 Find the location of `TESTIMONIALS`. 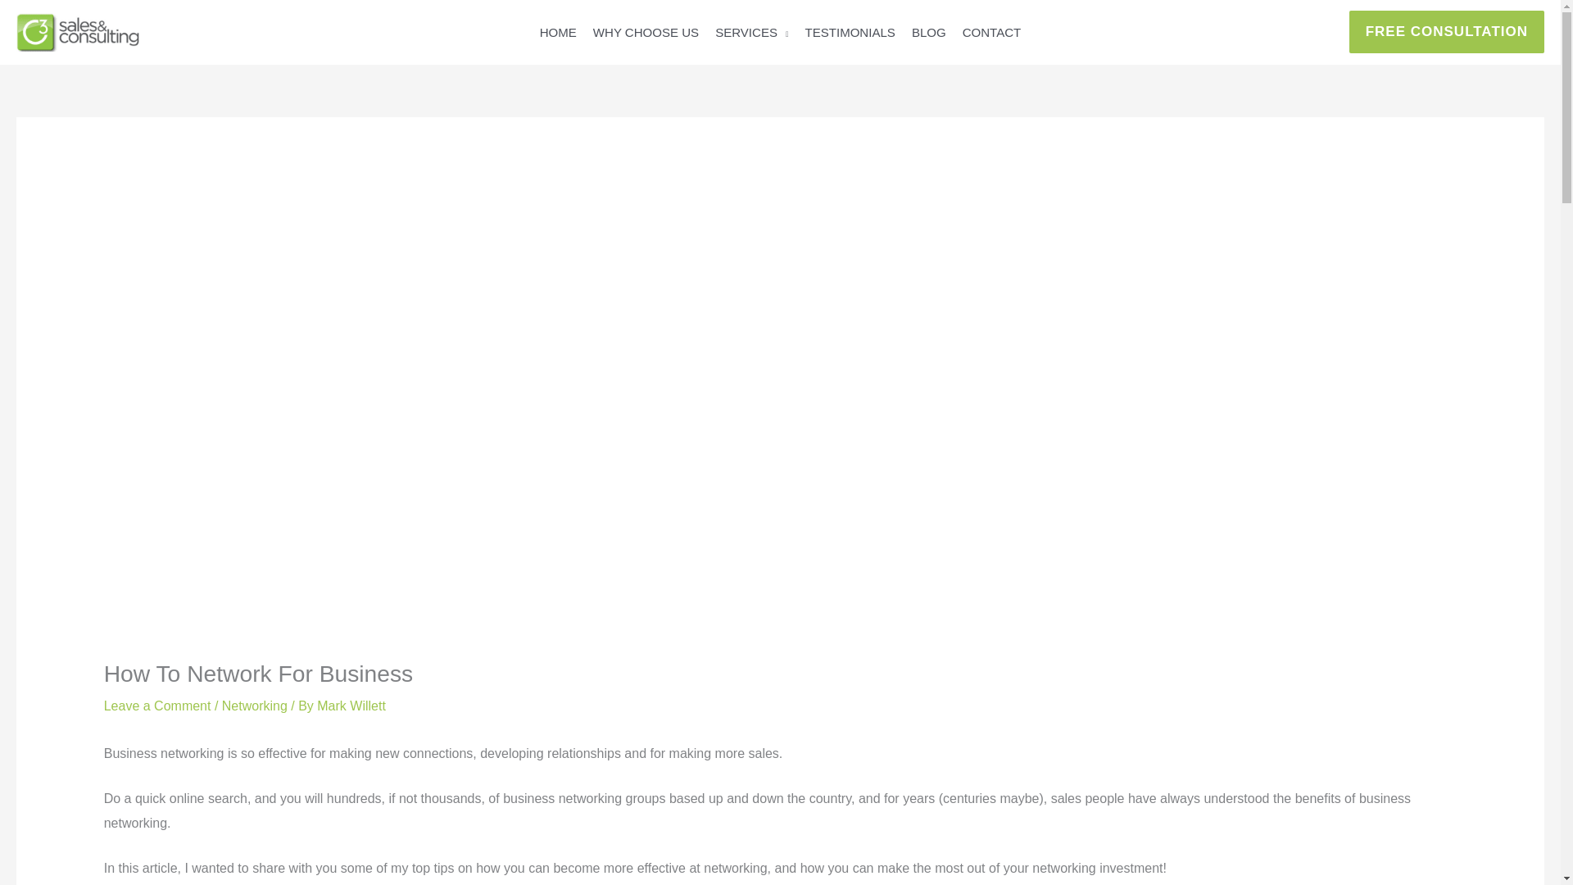

TESTIMONIALS is located at coordinates (849, 34).